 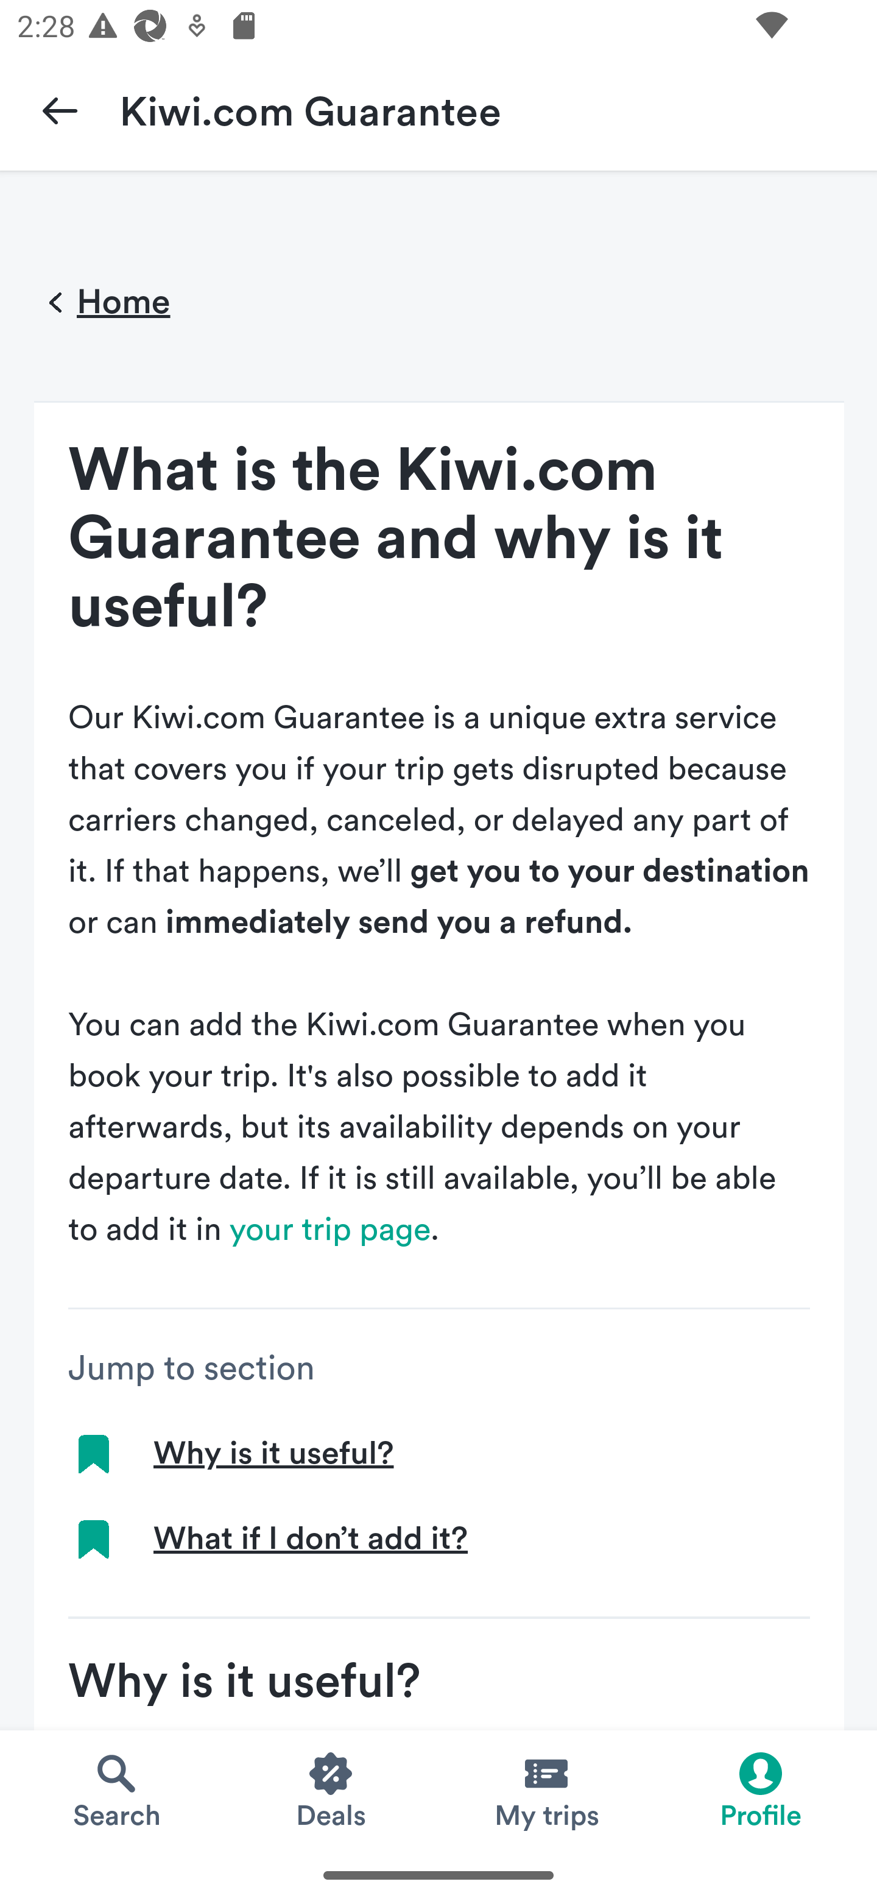 I want to click on My trips, so click(x=546, y=1789).